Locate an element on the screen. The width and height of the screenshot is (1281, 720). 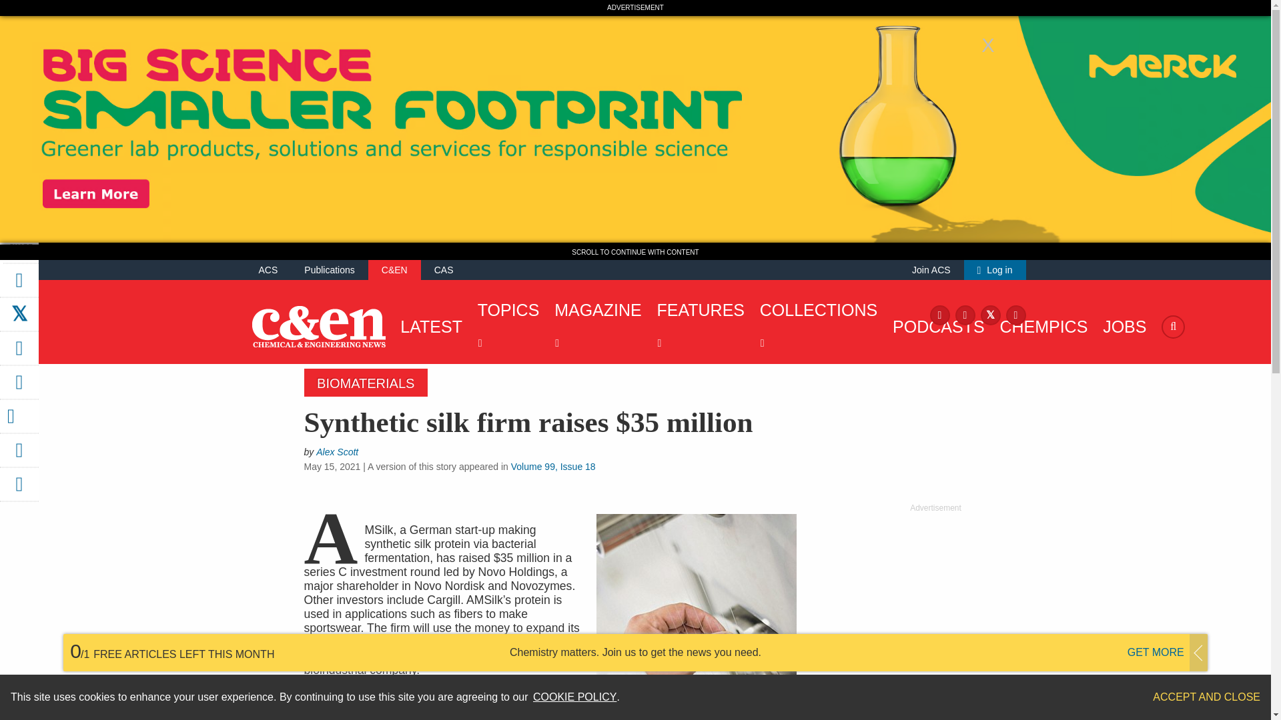
Instagram is located at coordinates (965, 314).